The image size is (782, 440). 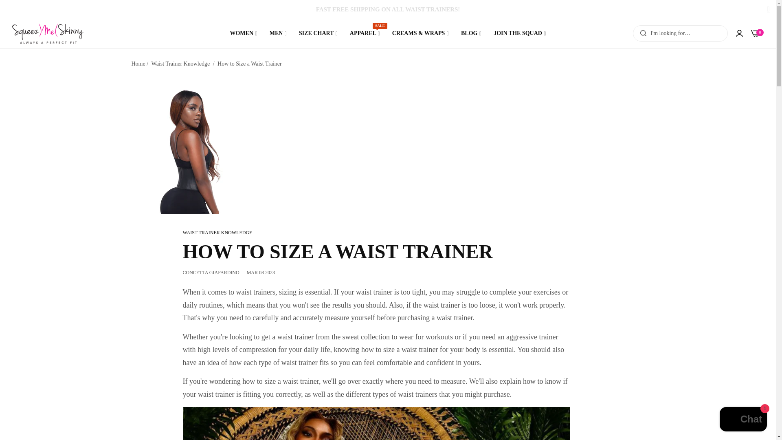 What do you see at coordinates (755, 33) in the screenshot?
I see `Shopify online store chat` at bounding box center [755, 33].